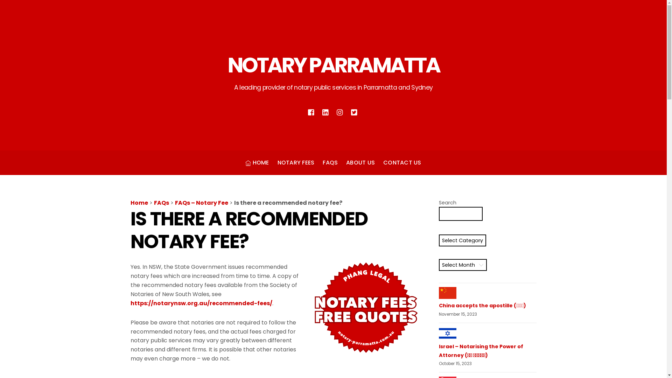  Describe the element at coordinates (296, 163) in the screenshot. I see `NOTARY FEES` at that location.